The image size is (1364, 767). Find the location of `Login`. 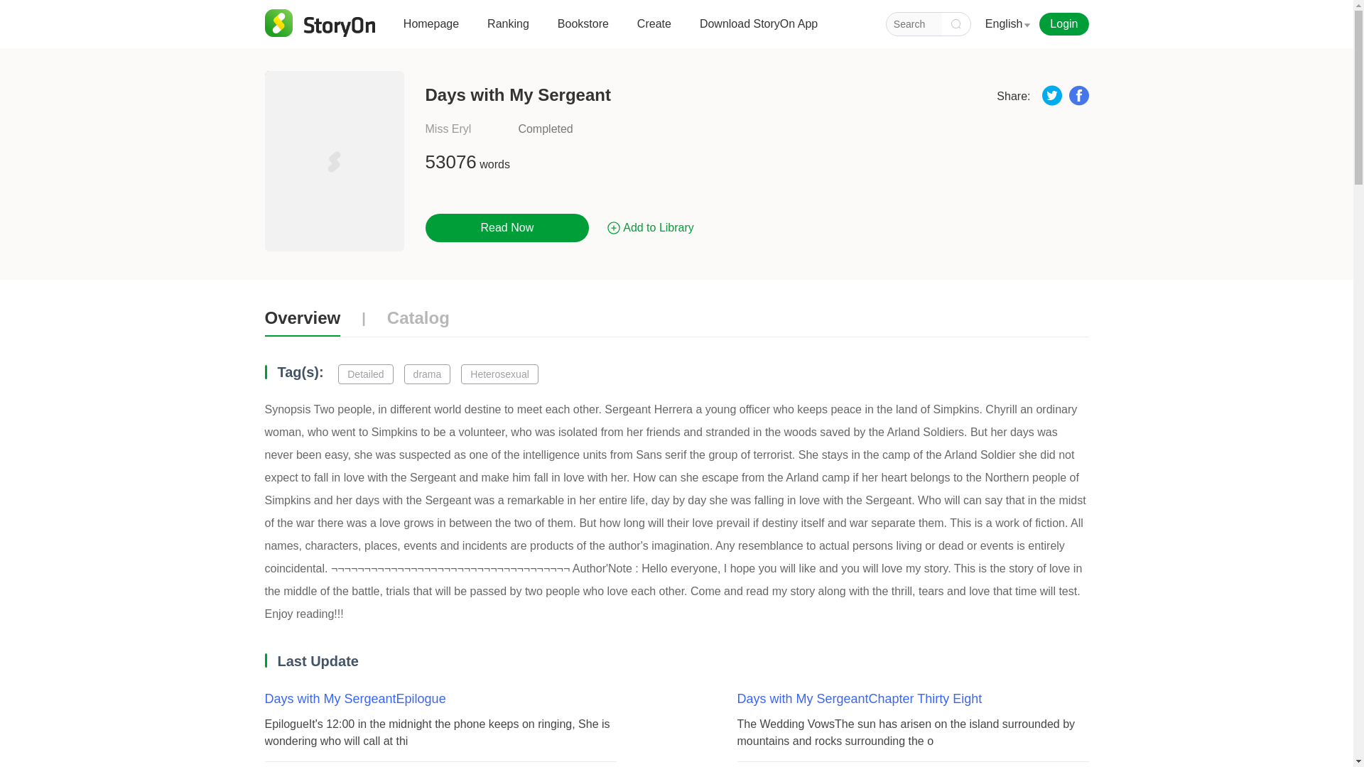

Login is located at coordinates (1060, 24).